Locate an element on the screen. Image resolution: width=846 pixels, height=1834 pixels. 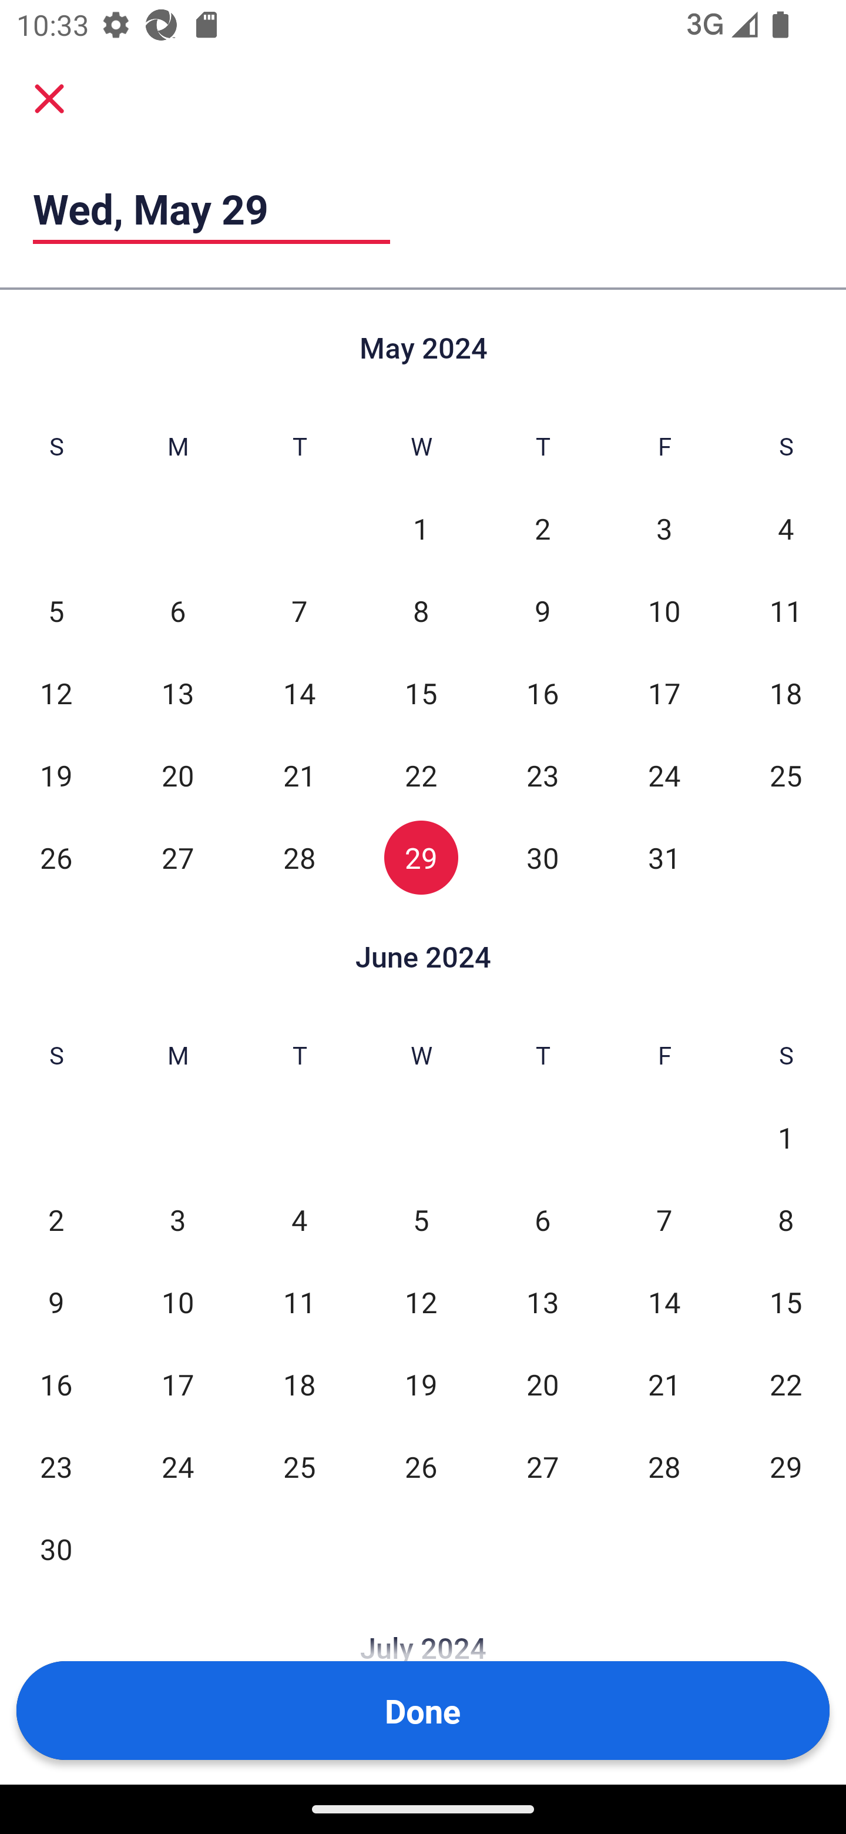
5 Wed, Jun 5, Not Selected is located at coordinates (421, 1220).